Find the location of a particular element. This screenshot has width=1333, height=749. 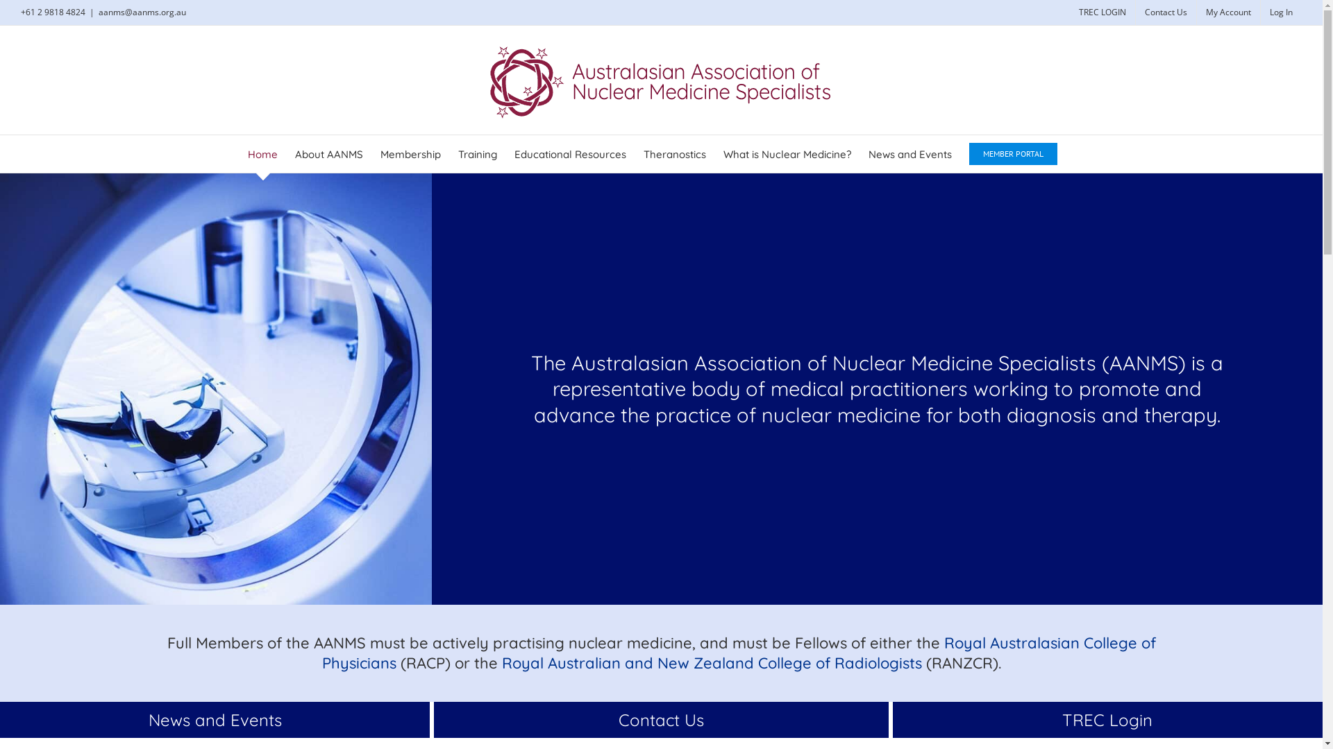

News and Events is located at coordinates (215, 720).